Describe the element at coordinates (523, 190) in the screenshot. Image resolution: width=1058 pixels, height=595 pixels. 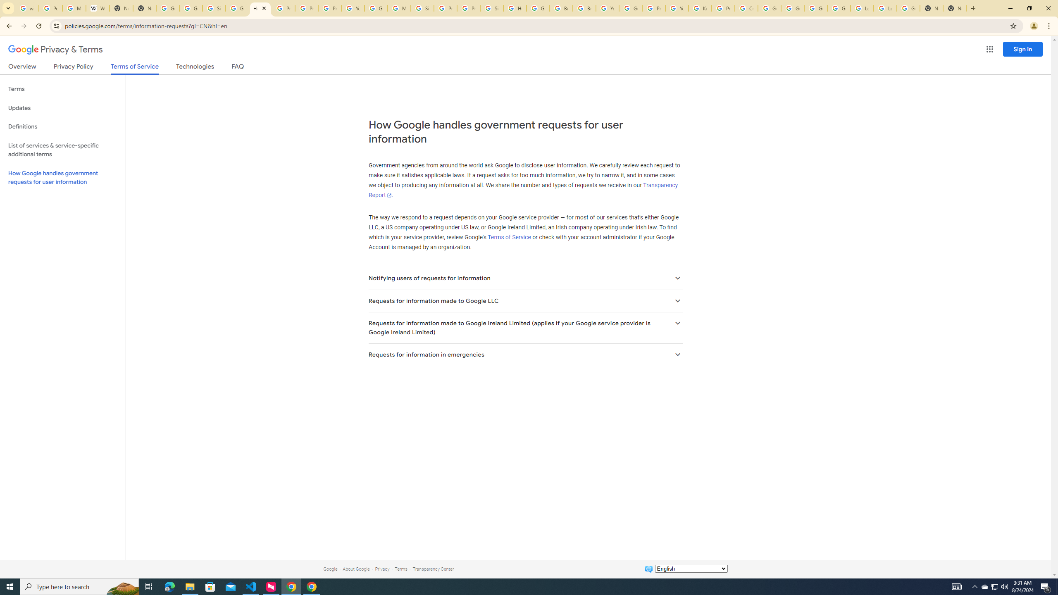
I see `Transparency Report` at that location.